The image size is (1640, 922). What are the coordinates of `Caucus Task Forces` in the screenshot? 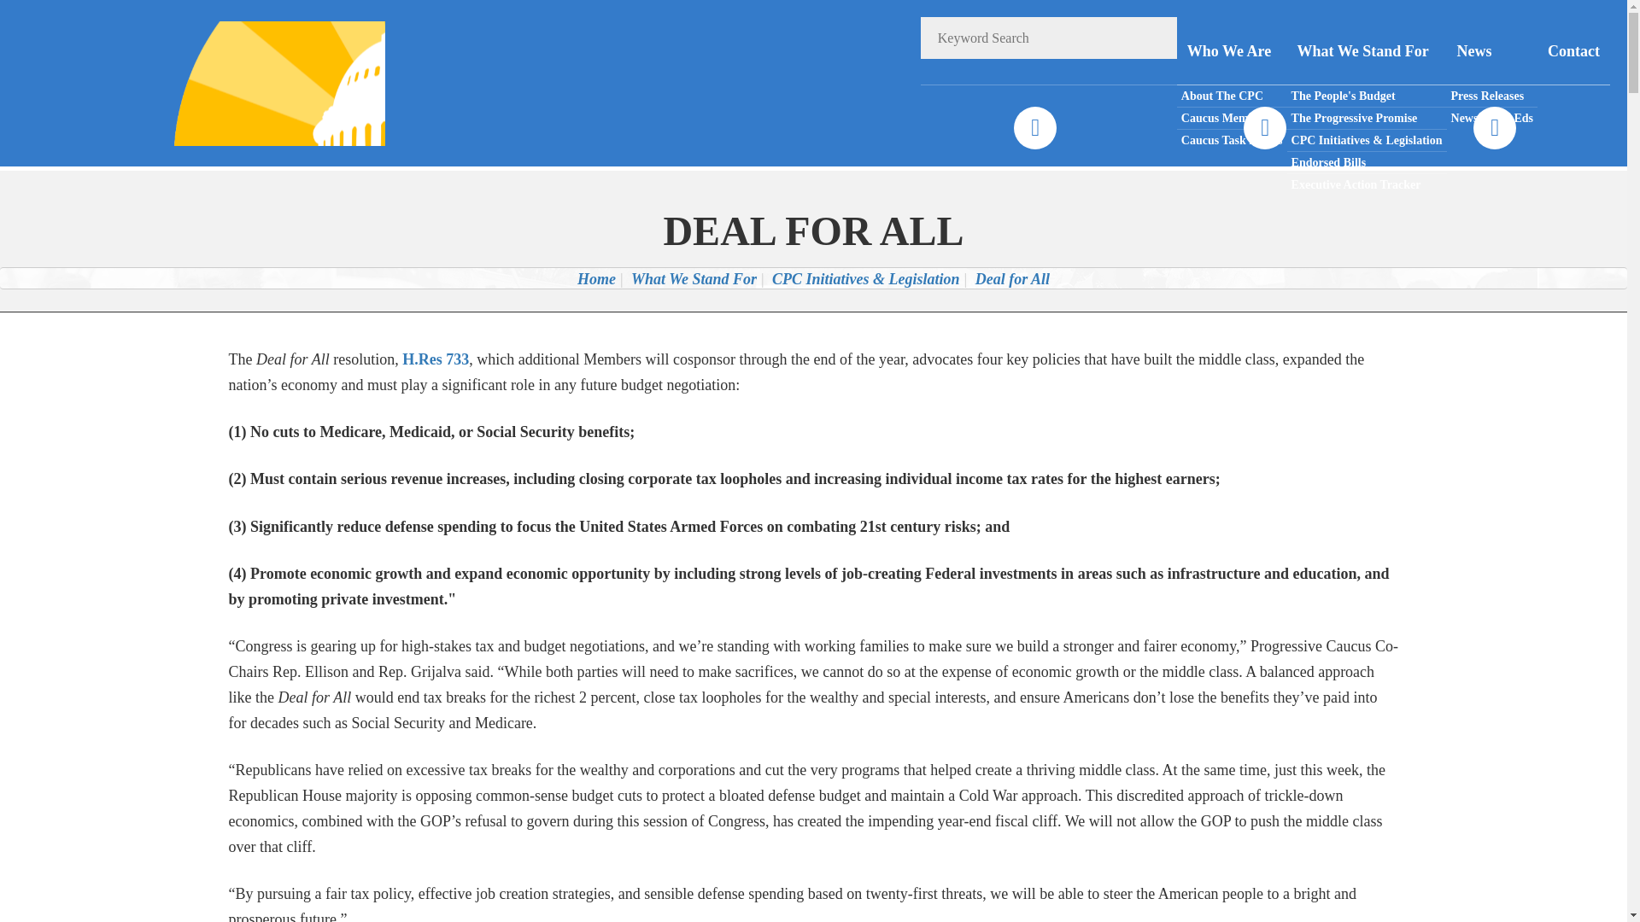 It's located at (1232, 140).